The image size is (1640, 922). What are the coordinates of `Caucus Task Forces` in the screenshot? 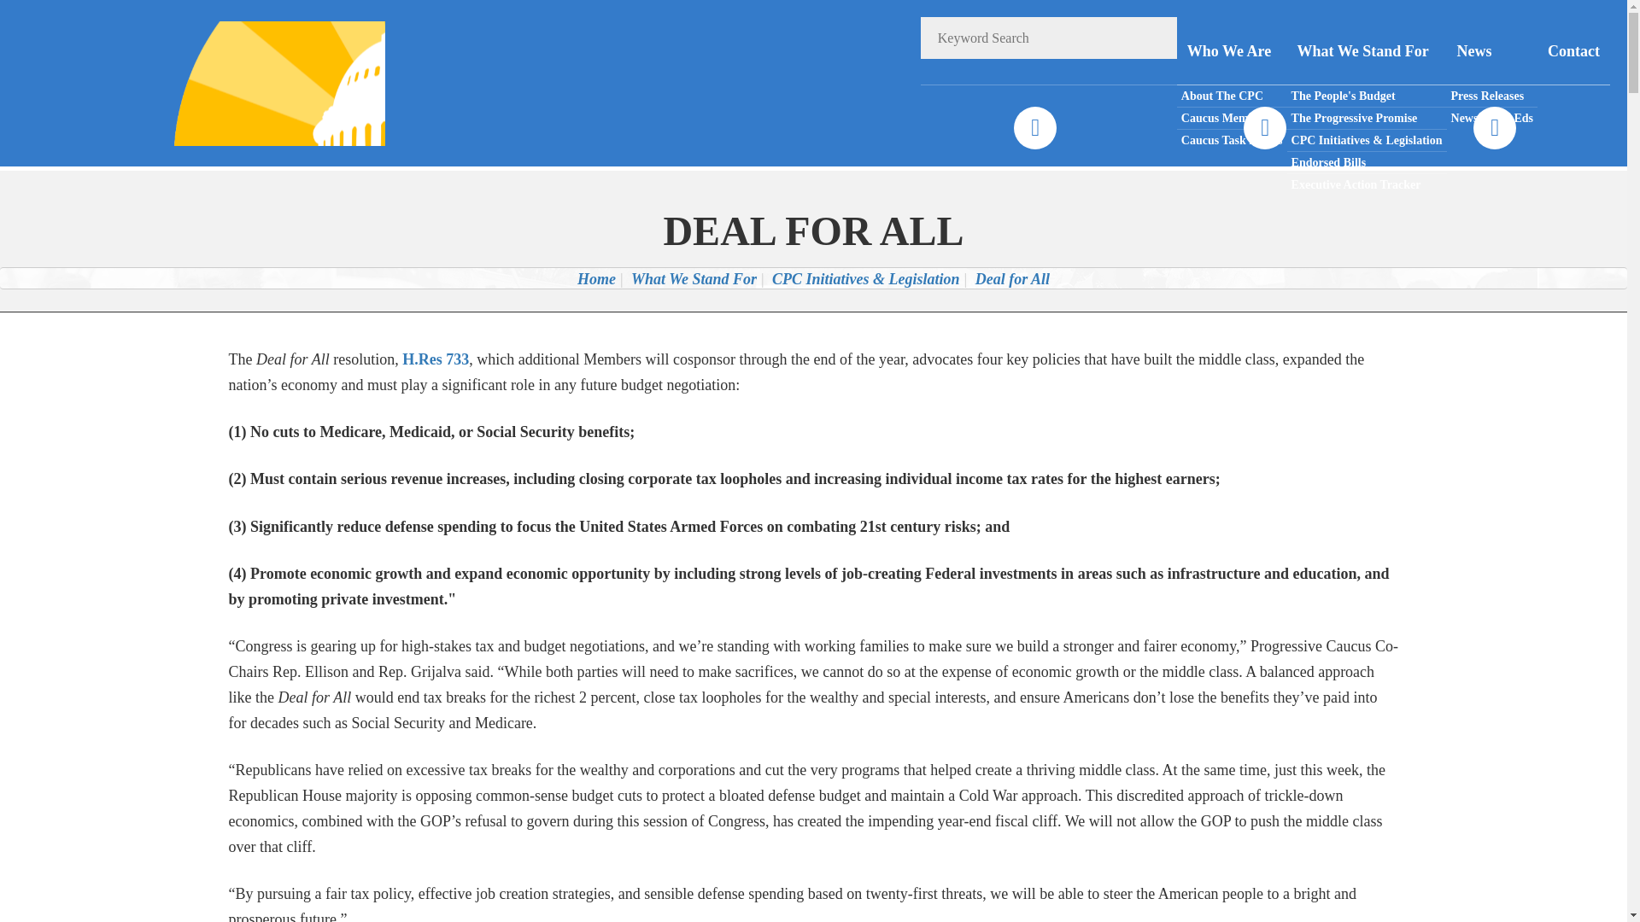 It's located at (1232, 140).